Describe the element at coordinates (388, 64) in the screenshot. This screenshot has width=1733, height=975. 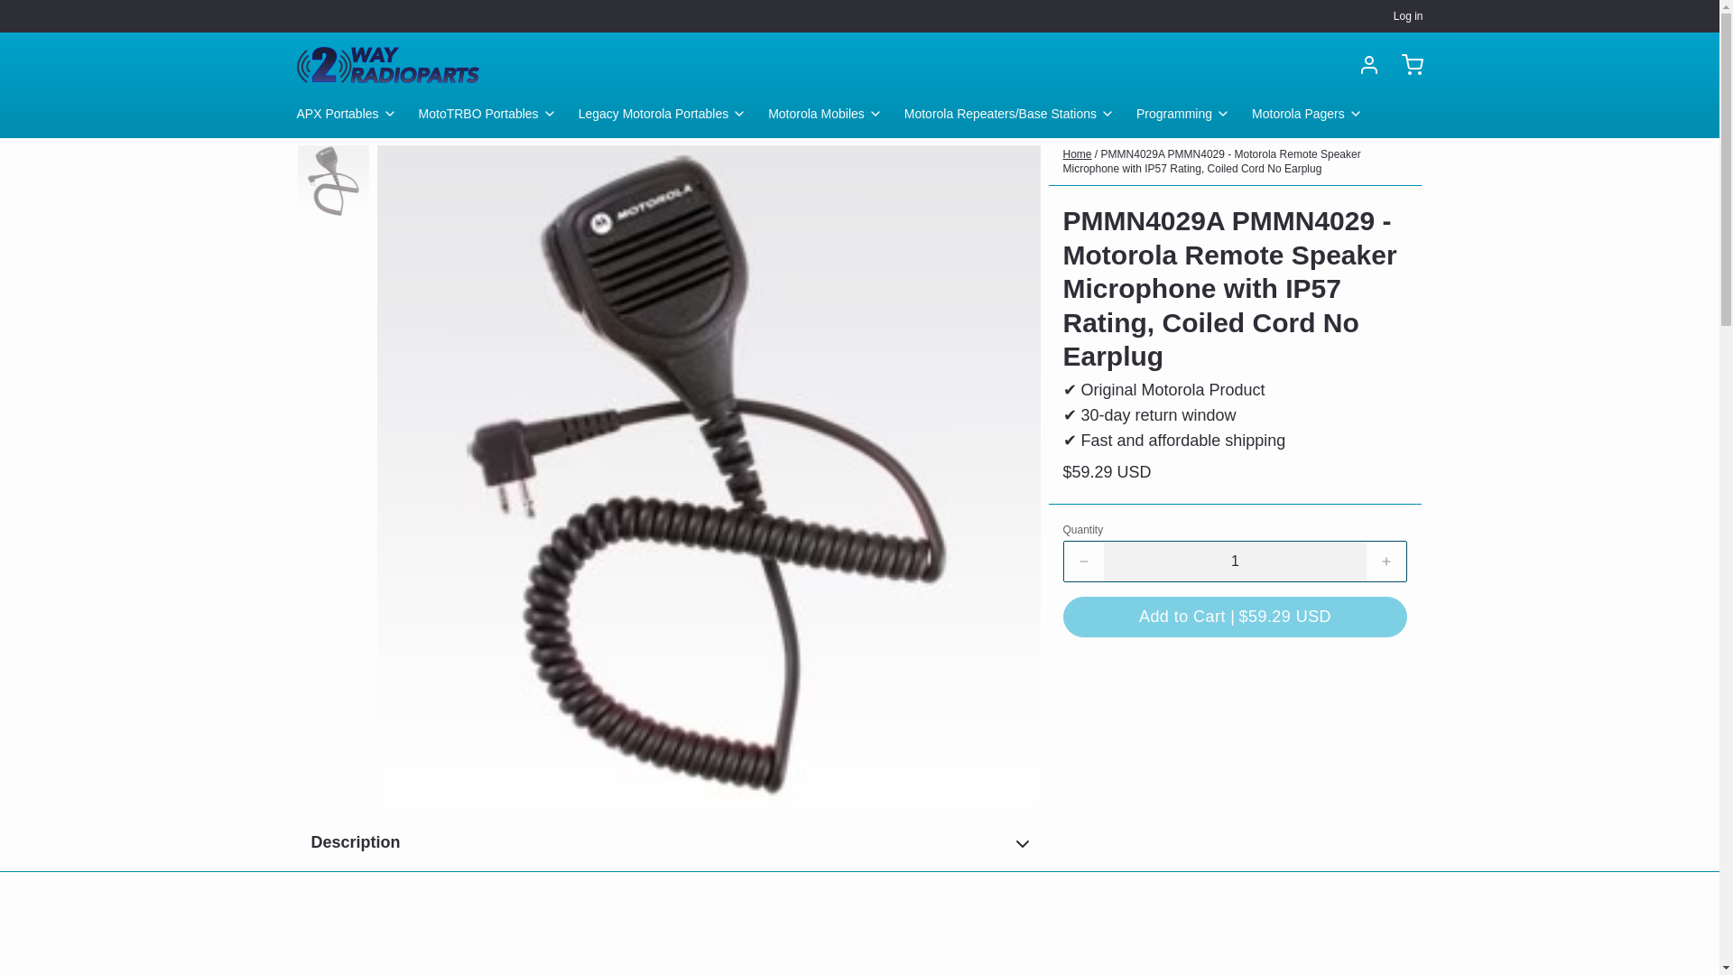
I see `2WayRadioParts` at that location.